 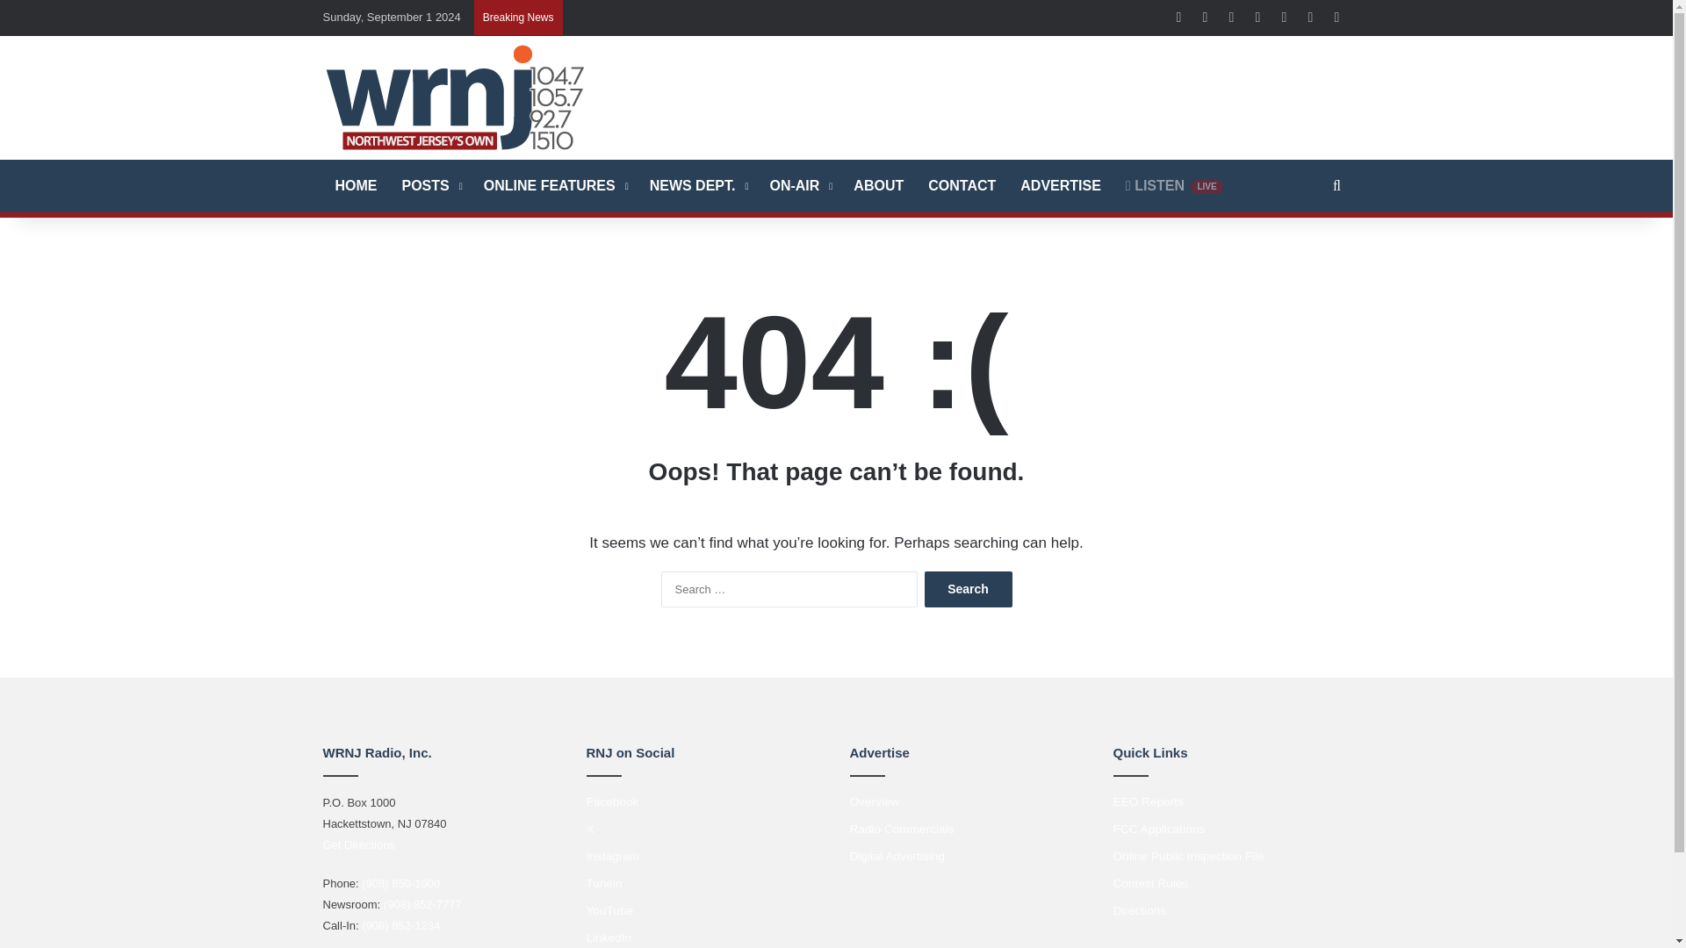 I want to click on ON-AIR, so click(x=799, y=186).